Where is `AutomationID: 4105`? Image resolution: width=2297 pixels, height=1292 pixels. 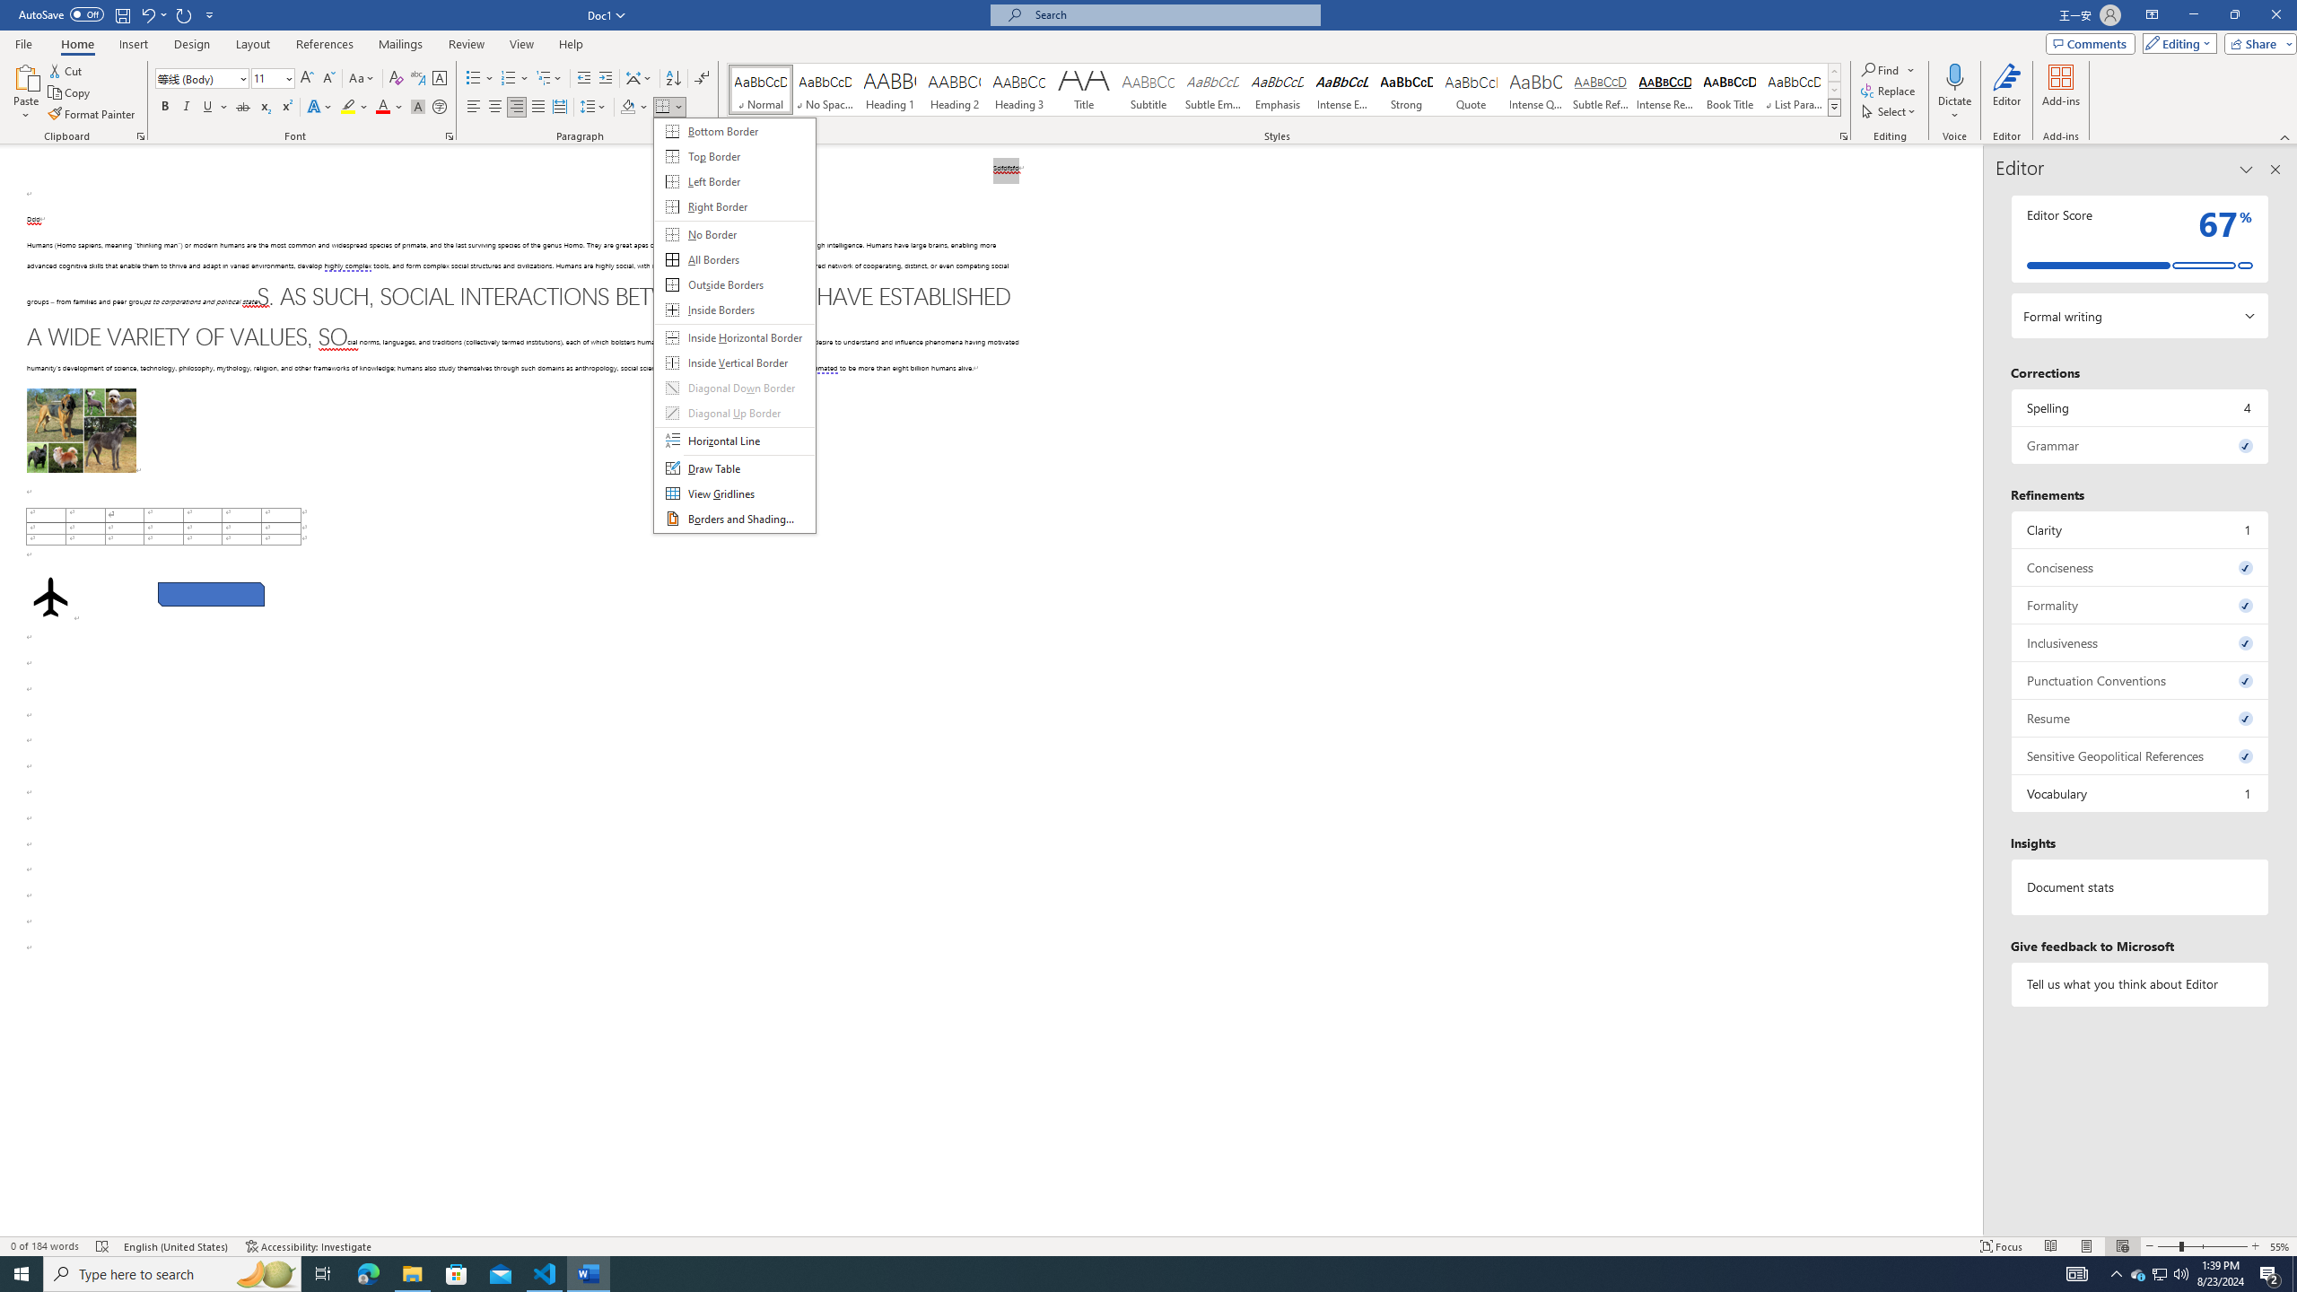
AutomationID: 4105 is located at coordinates (2077, 1274).